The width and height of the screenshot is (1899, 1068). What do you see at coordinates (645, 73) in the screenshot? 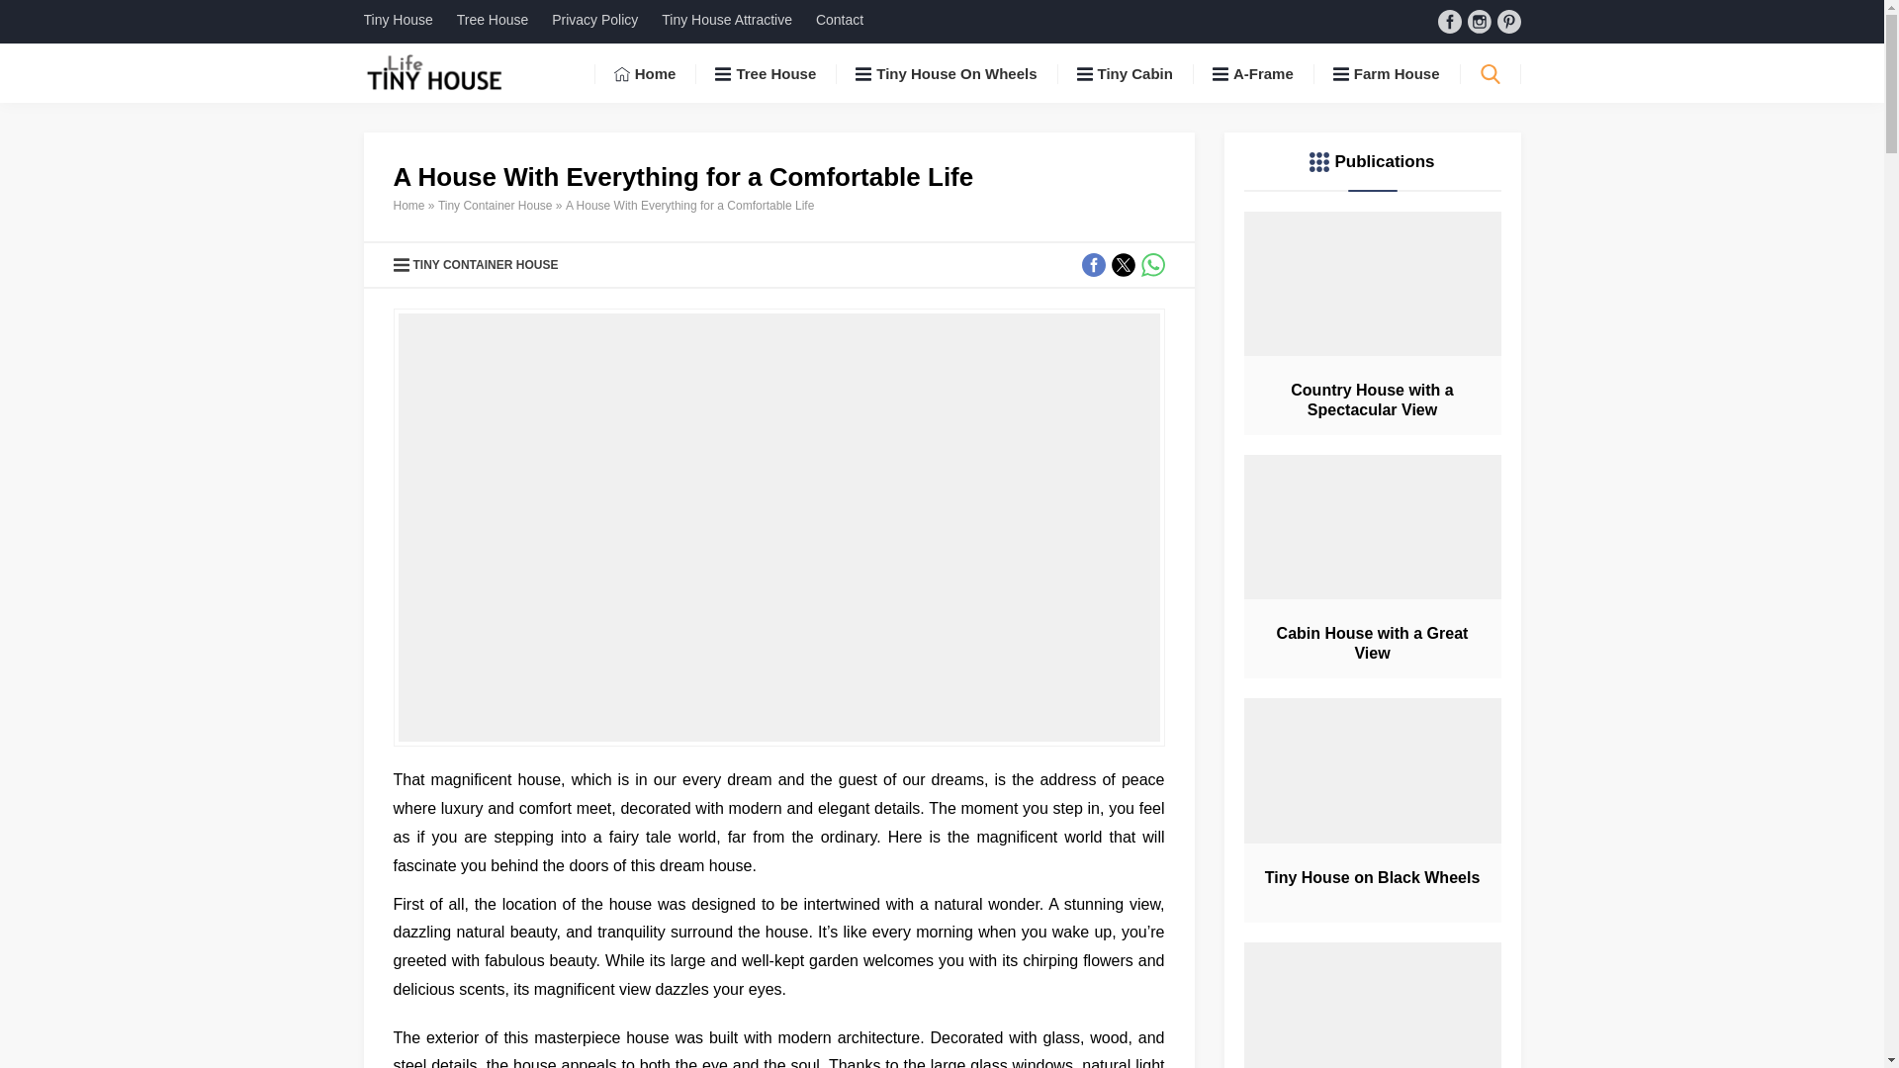
I see `Home` at bounding box center [645, 73].